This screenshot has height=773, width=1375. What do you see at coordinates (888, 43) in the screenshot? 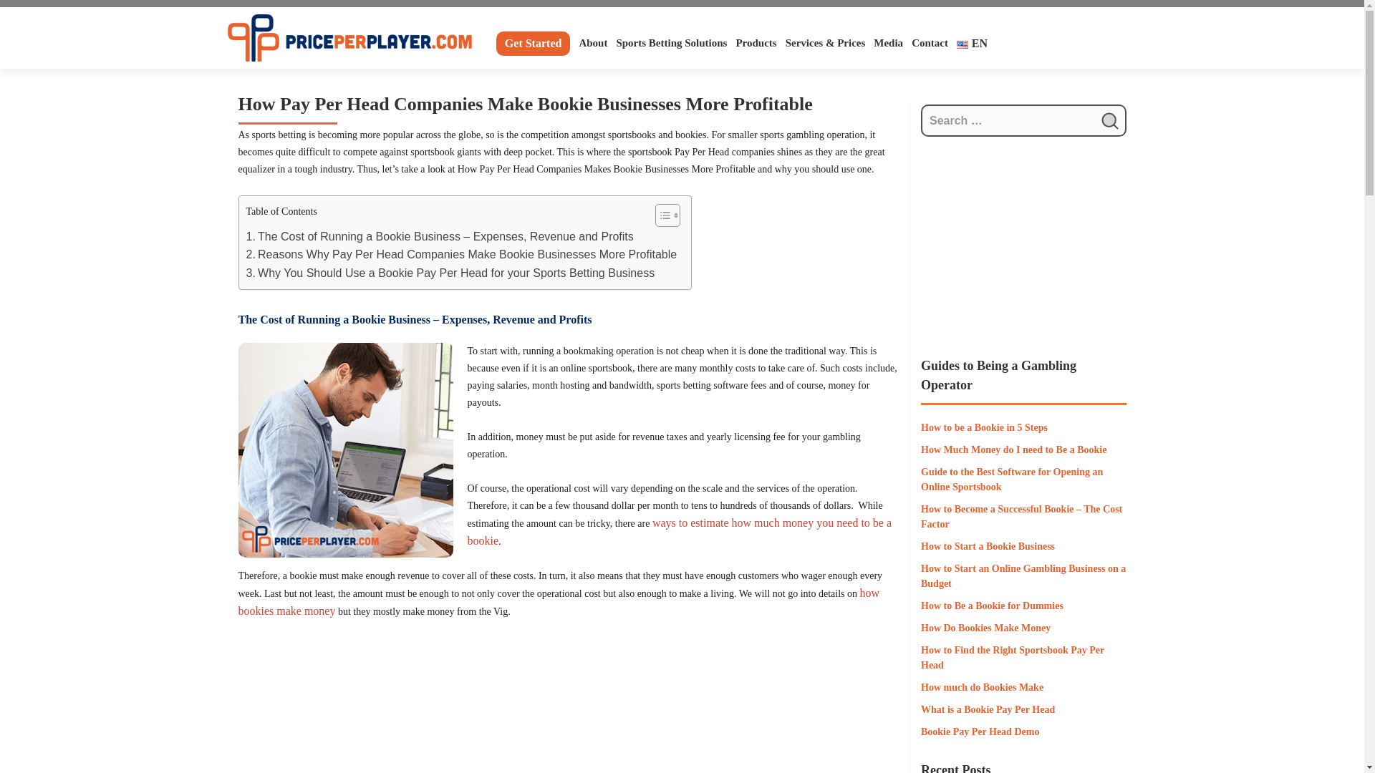
I see `Media` at bounding box center [888, 43].